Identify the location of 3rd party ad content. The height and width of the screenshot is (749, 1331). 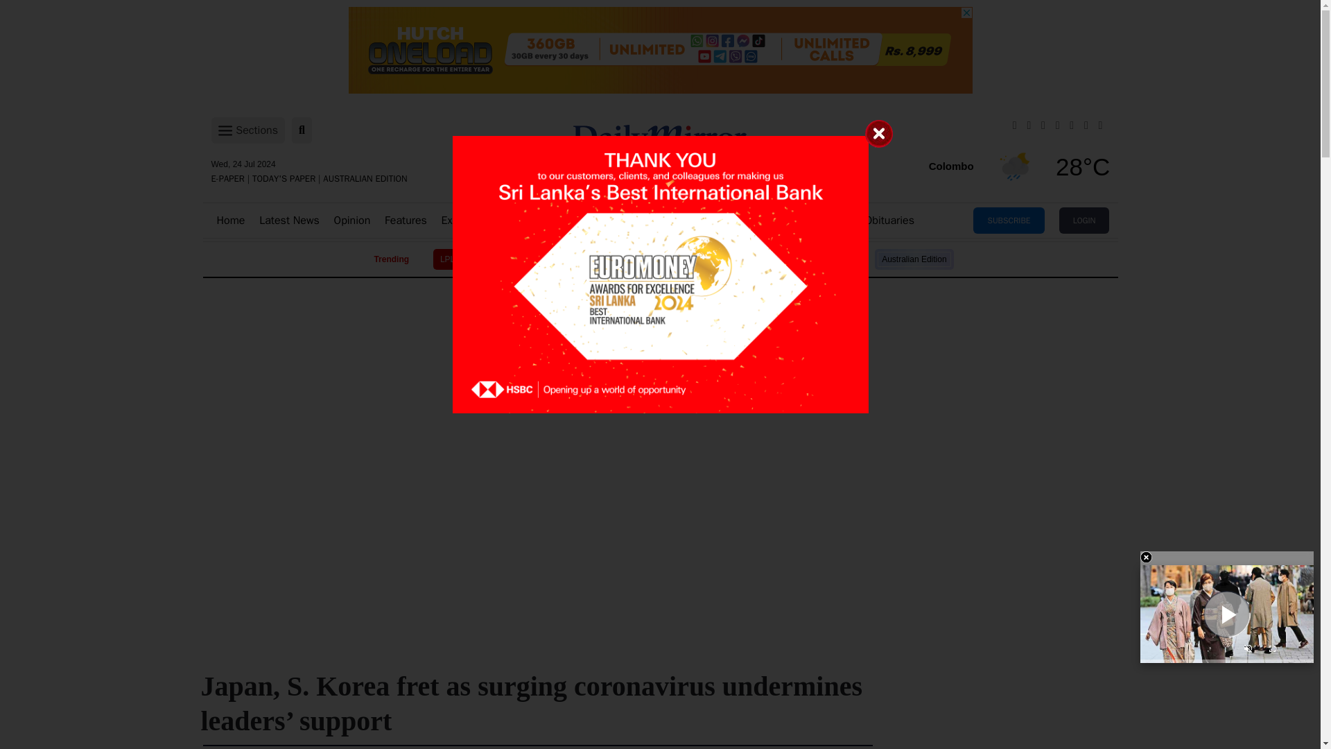
(659, 515).